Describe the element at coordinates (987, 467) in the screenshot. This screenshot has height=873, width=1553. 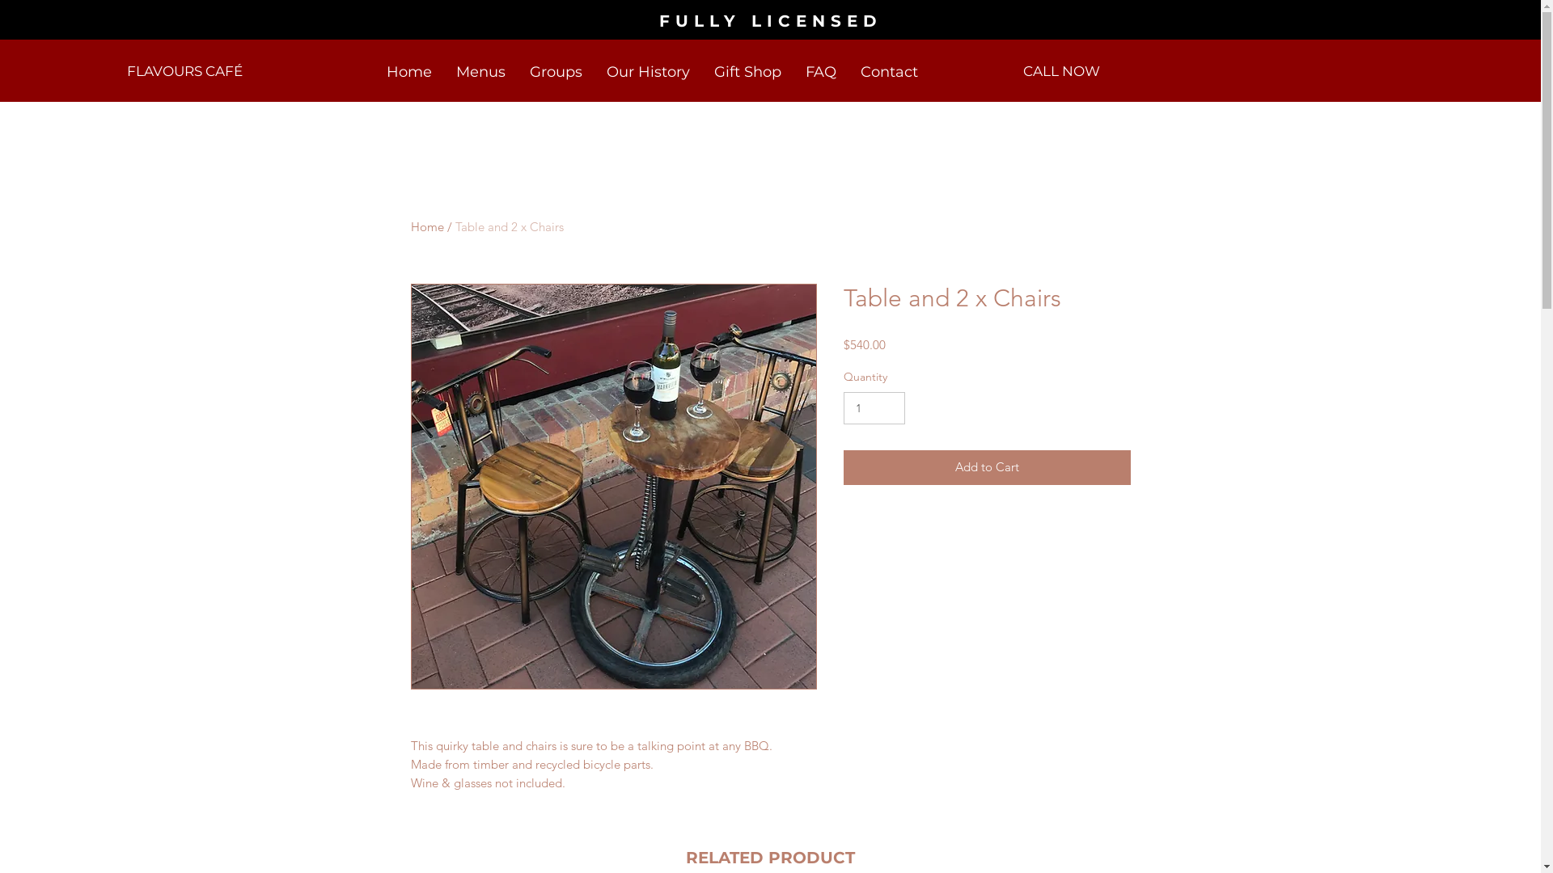
I see `Add to Cart` at that location.